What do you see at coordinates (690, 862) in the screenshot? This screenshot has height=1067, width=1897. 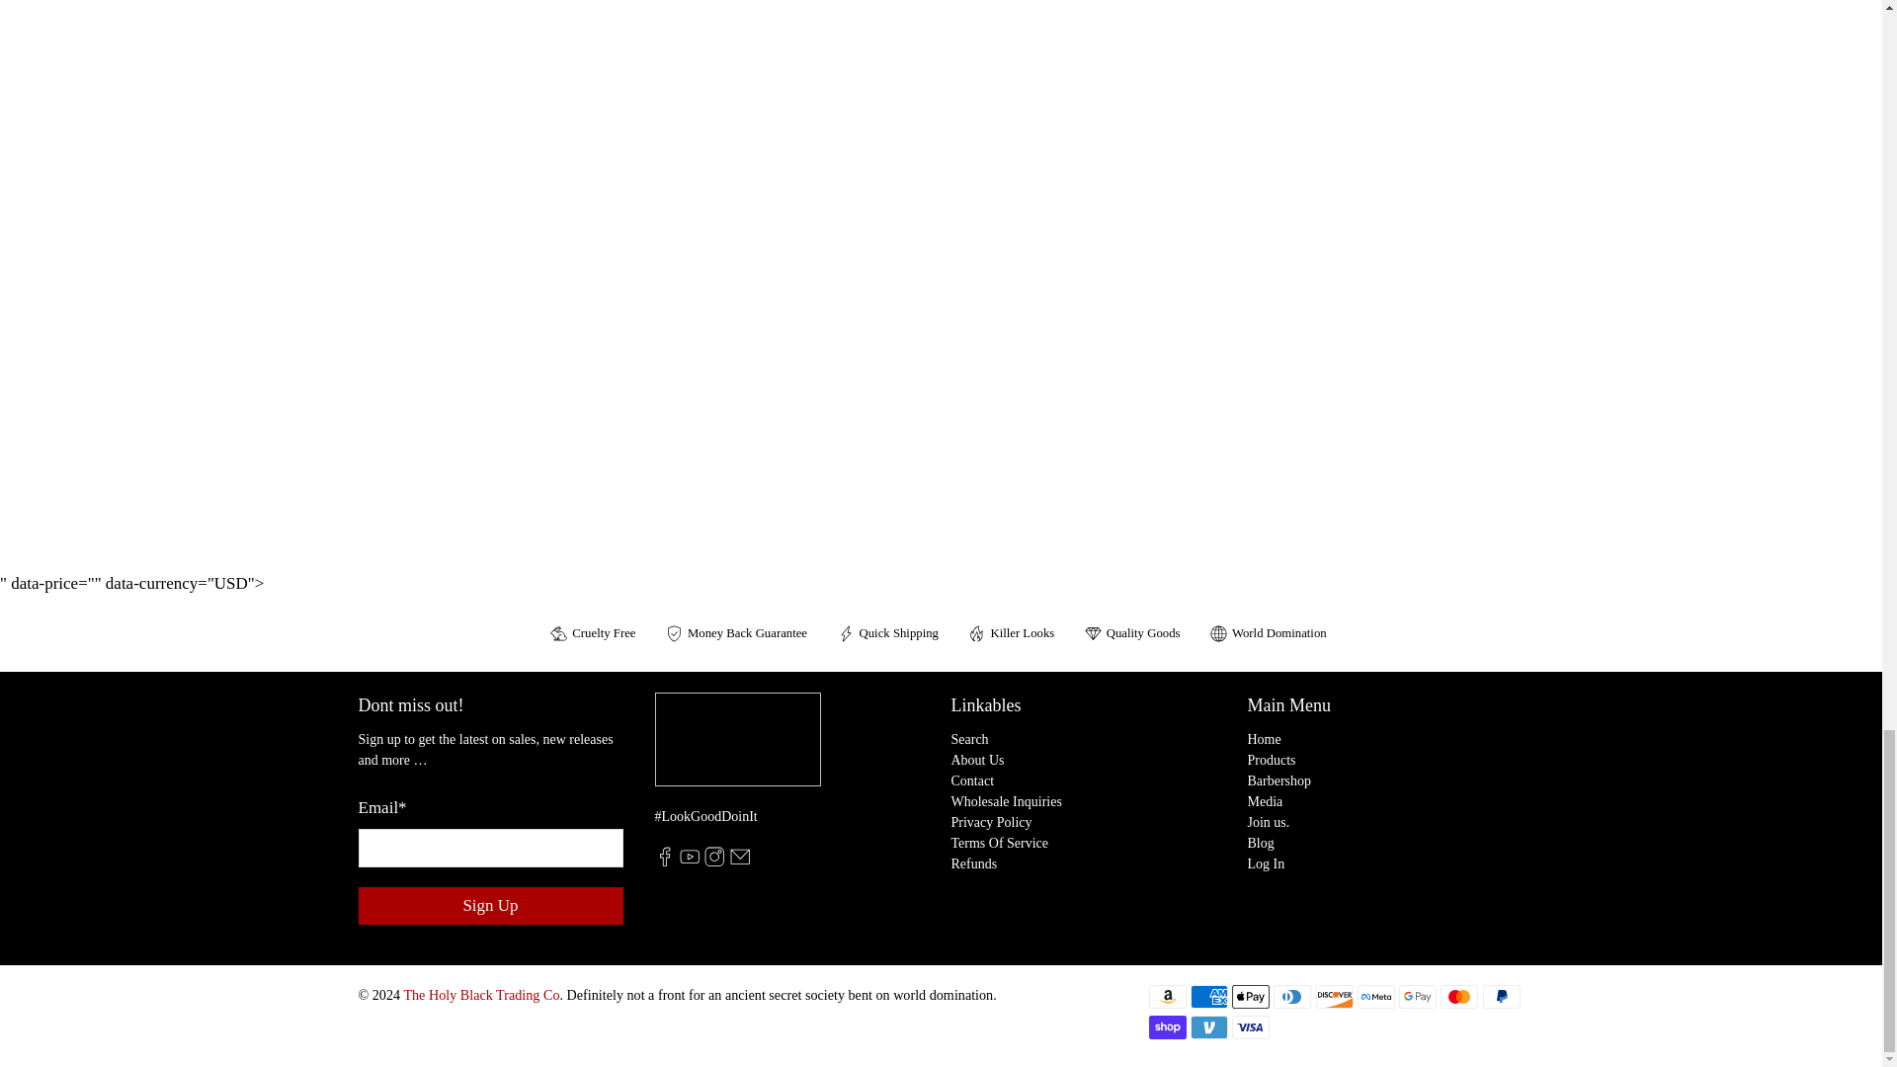 I see `The Holy Black Trading Co on YouTube` at bounding box center [690, 862].